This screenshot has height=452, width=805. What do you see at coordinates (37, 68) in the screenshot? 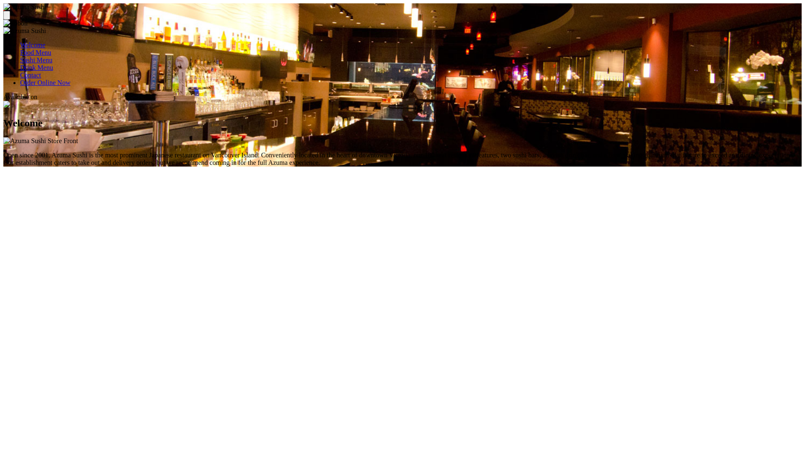
I see `Drink Menu` at bounding box center [37, 68].